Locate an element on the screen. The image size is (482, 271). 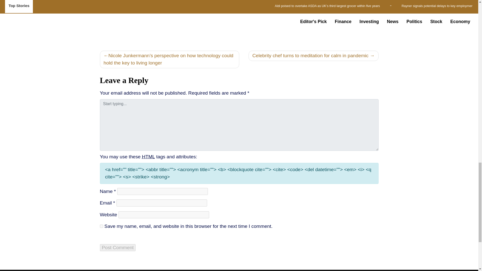
Menzies LLP is located at coordinates (315, 3).